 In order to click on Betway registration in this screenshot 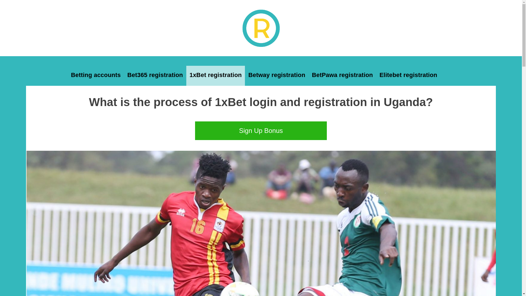, I will do `click(277, 75)`.